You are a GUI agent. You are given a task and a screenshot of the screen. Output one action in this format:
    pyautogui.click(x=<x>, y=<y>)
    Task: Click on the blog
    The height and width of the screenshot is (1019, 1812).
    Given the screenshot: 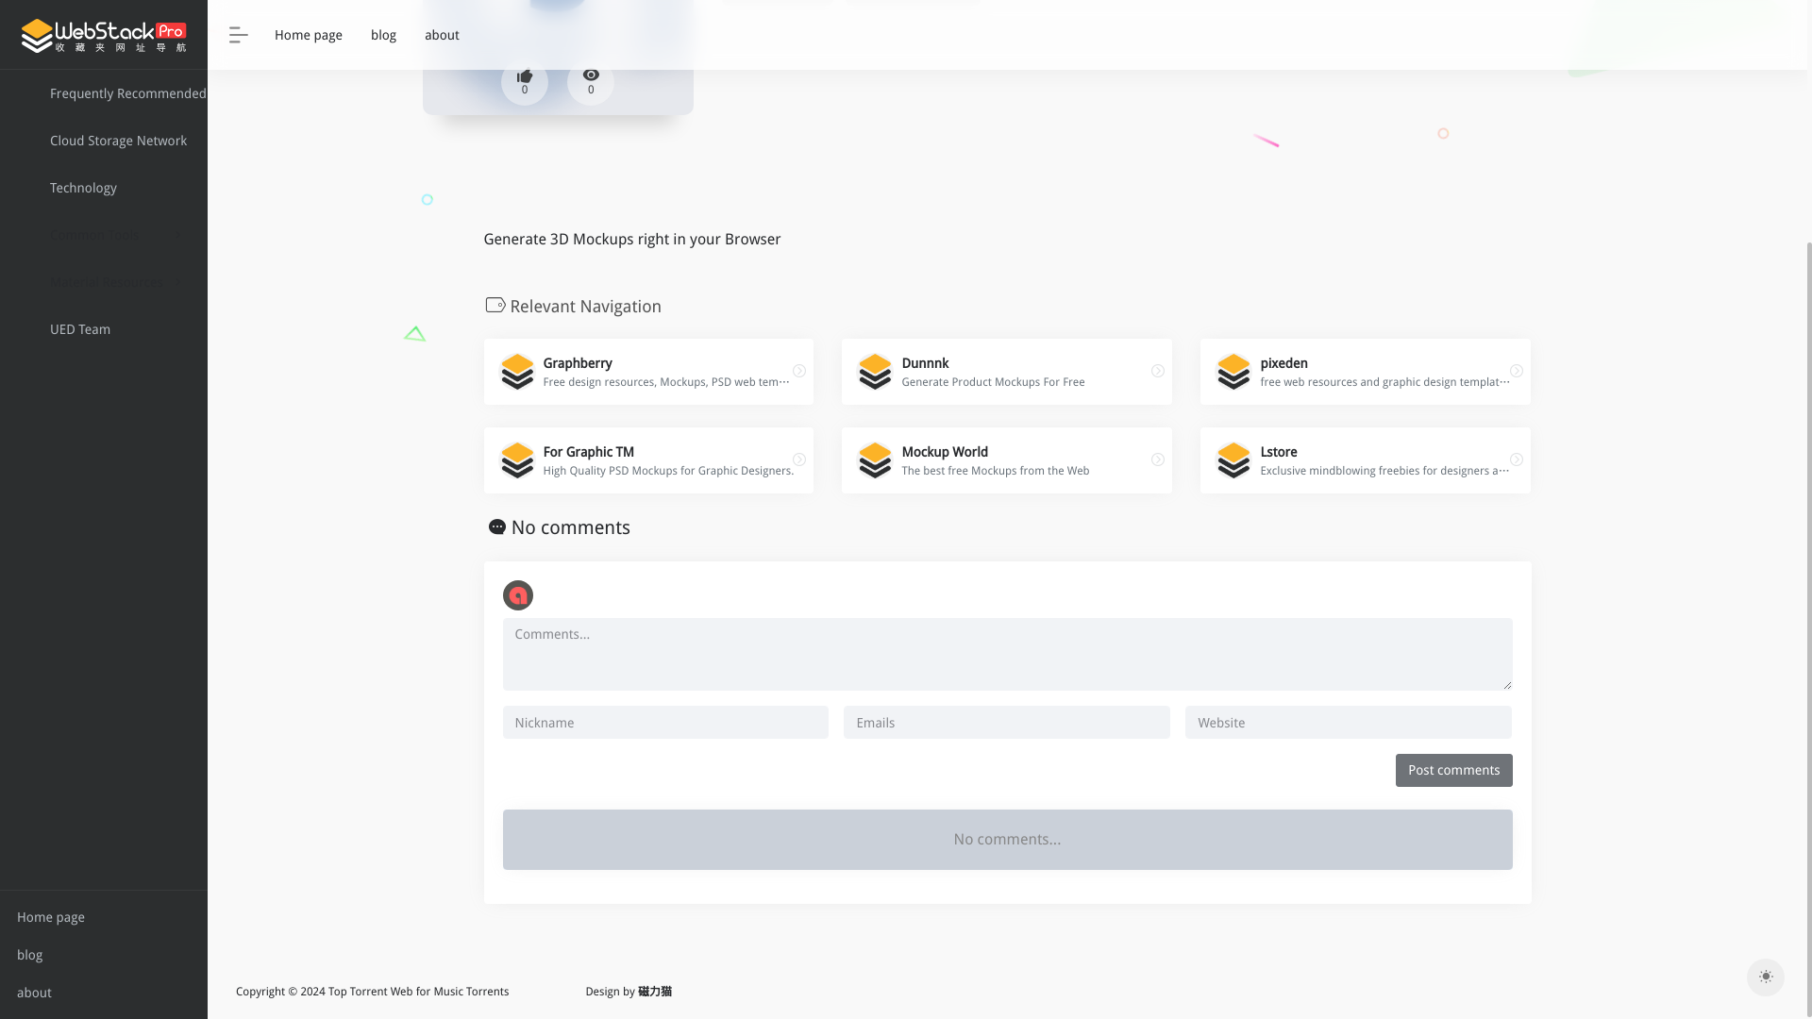 What is the action you would take?
    pyautogui.click(x=104, y=637)
    